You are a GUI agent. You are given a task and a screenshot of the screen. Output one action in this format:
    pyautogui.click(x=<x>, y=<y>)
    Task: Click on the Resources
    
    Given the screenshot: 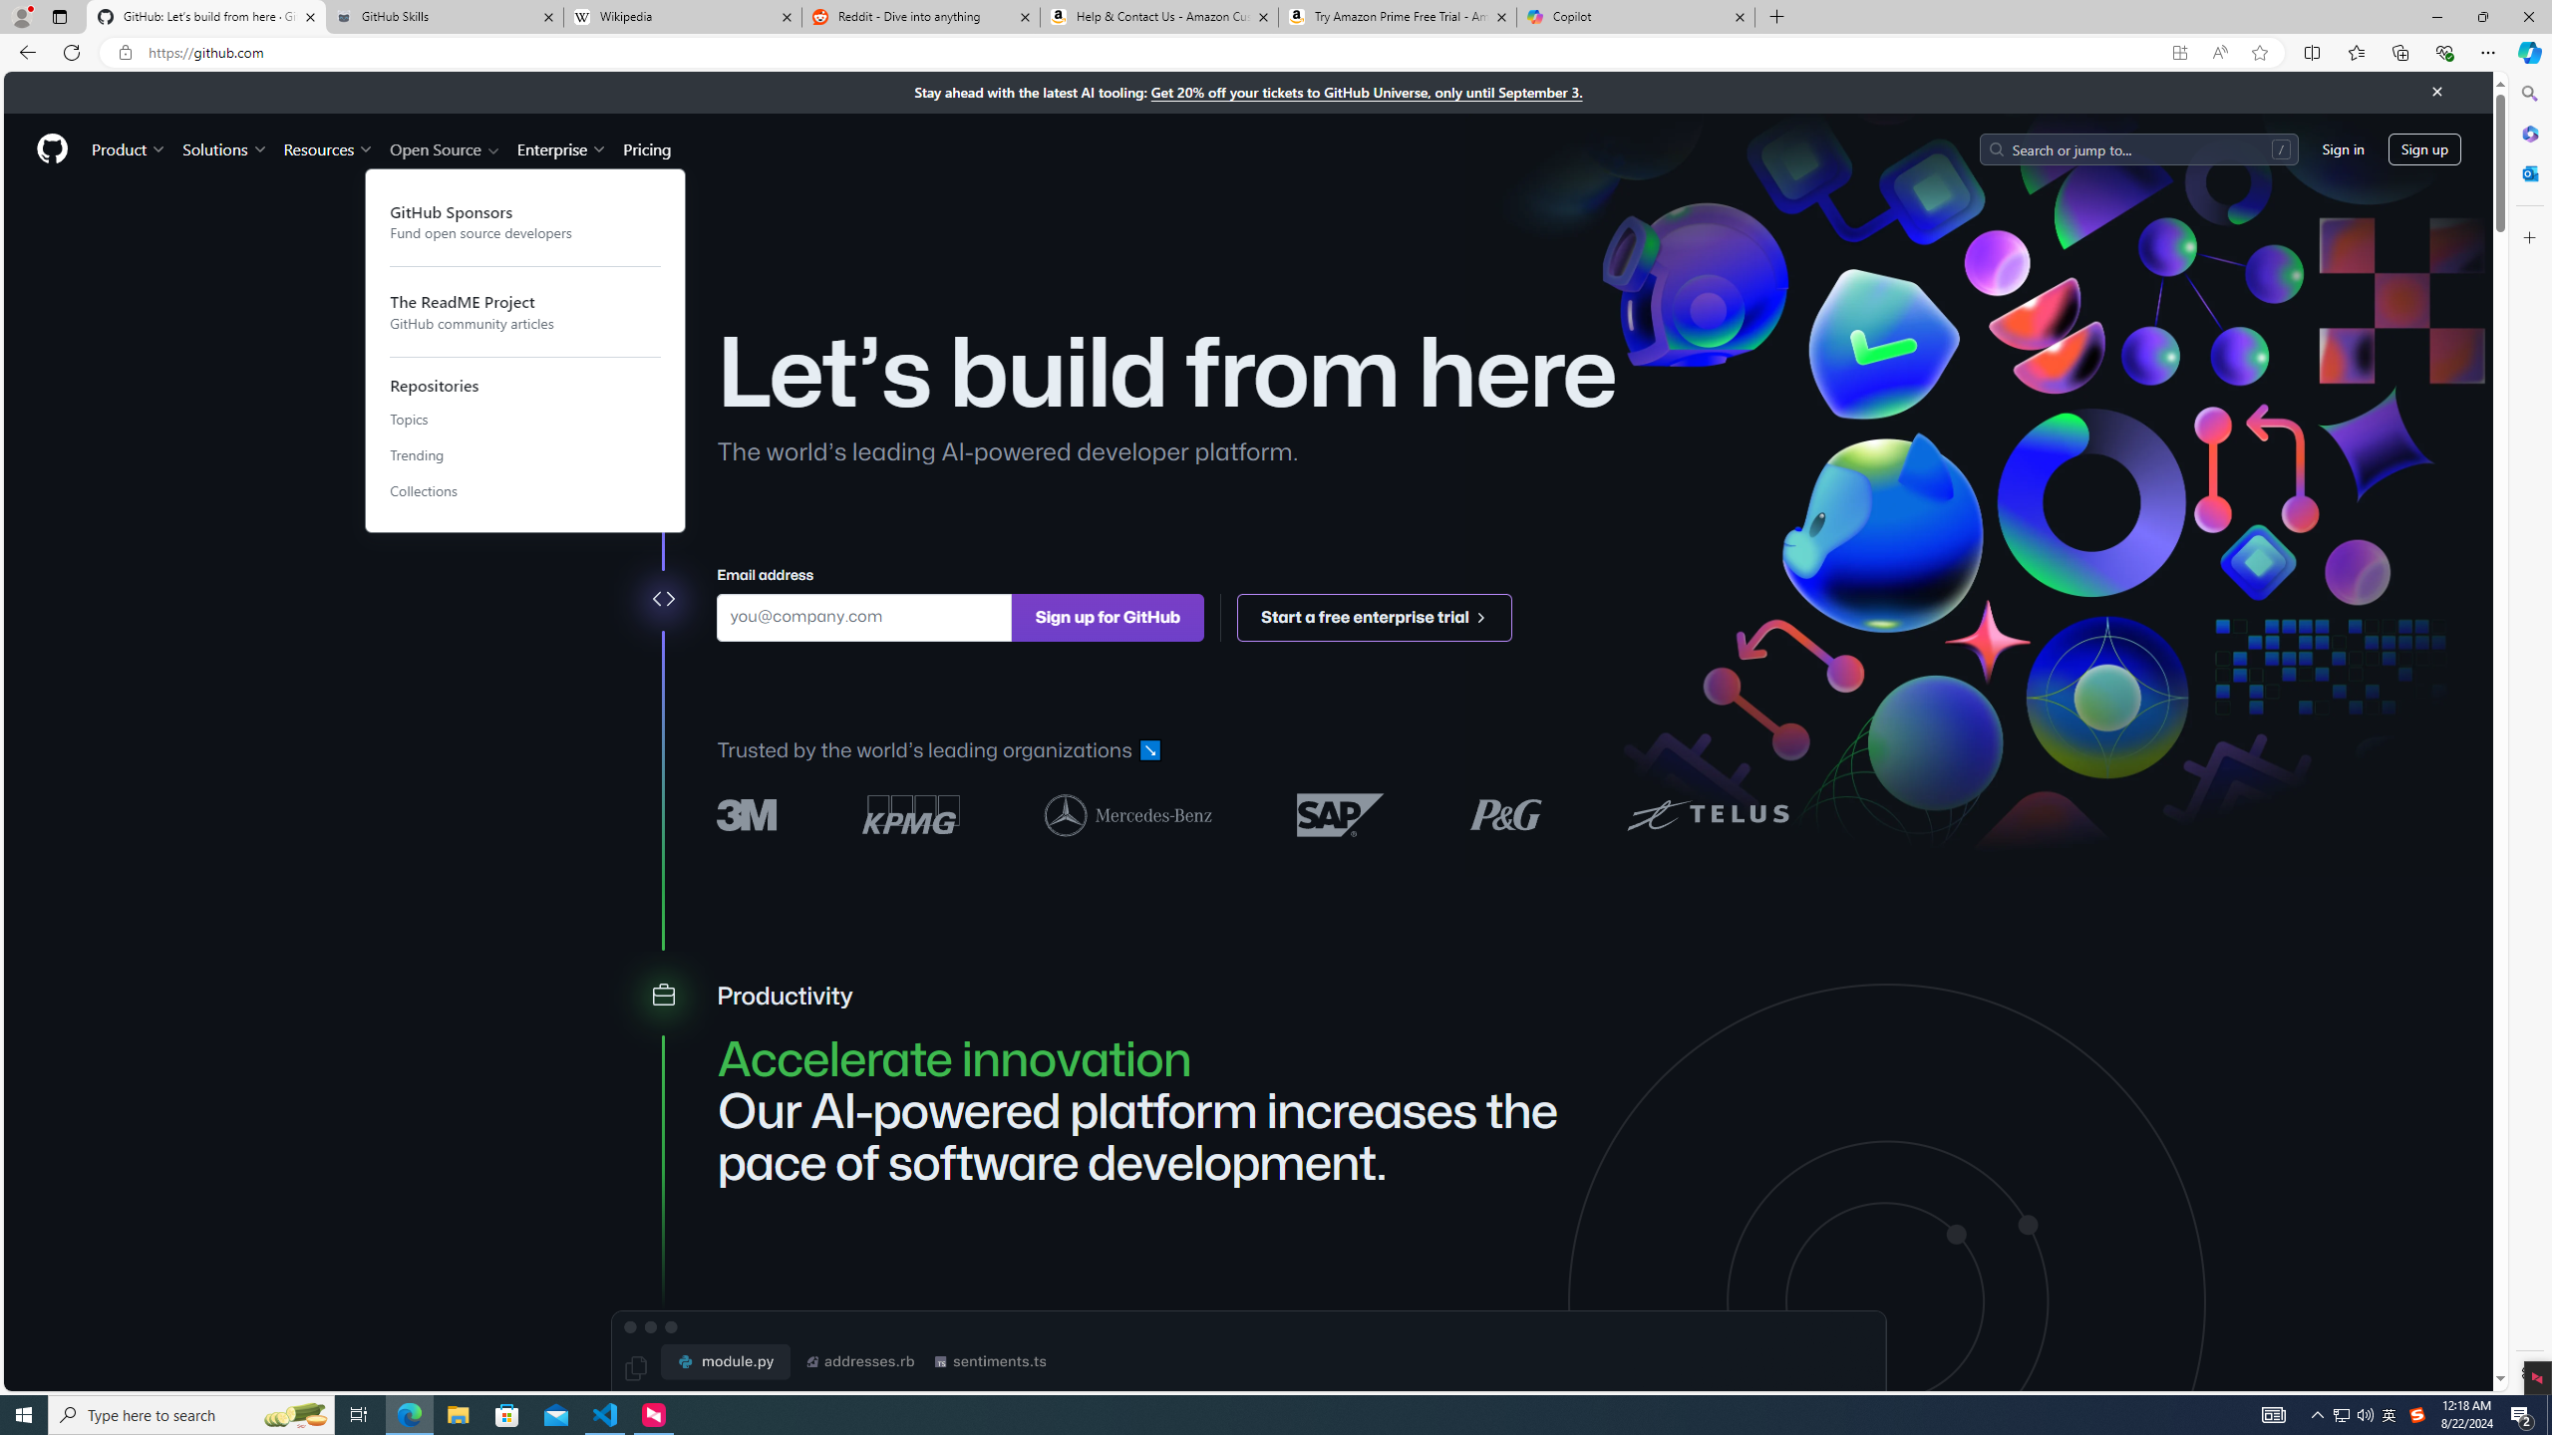 What is the action you would take?
    pyautogui.click(x=329, y=148)
    